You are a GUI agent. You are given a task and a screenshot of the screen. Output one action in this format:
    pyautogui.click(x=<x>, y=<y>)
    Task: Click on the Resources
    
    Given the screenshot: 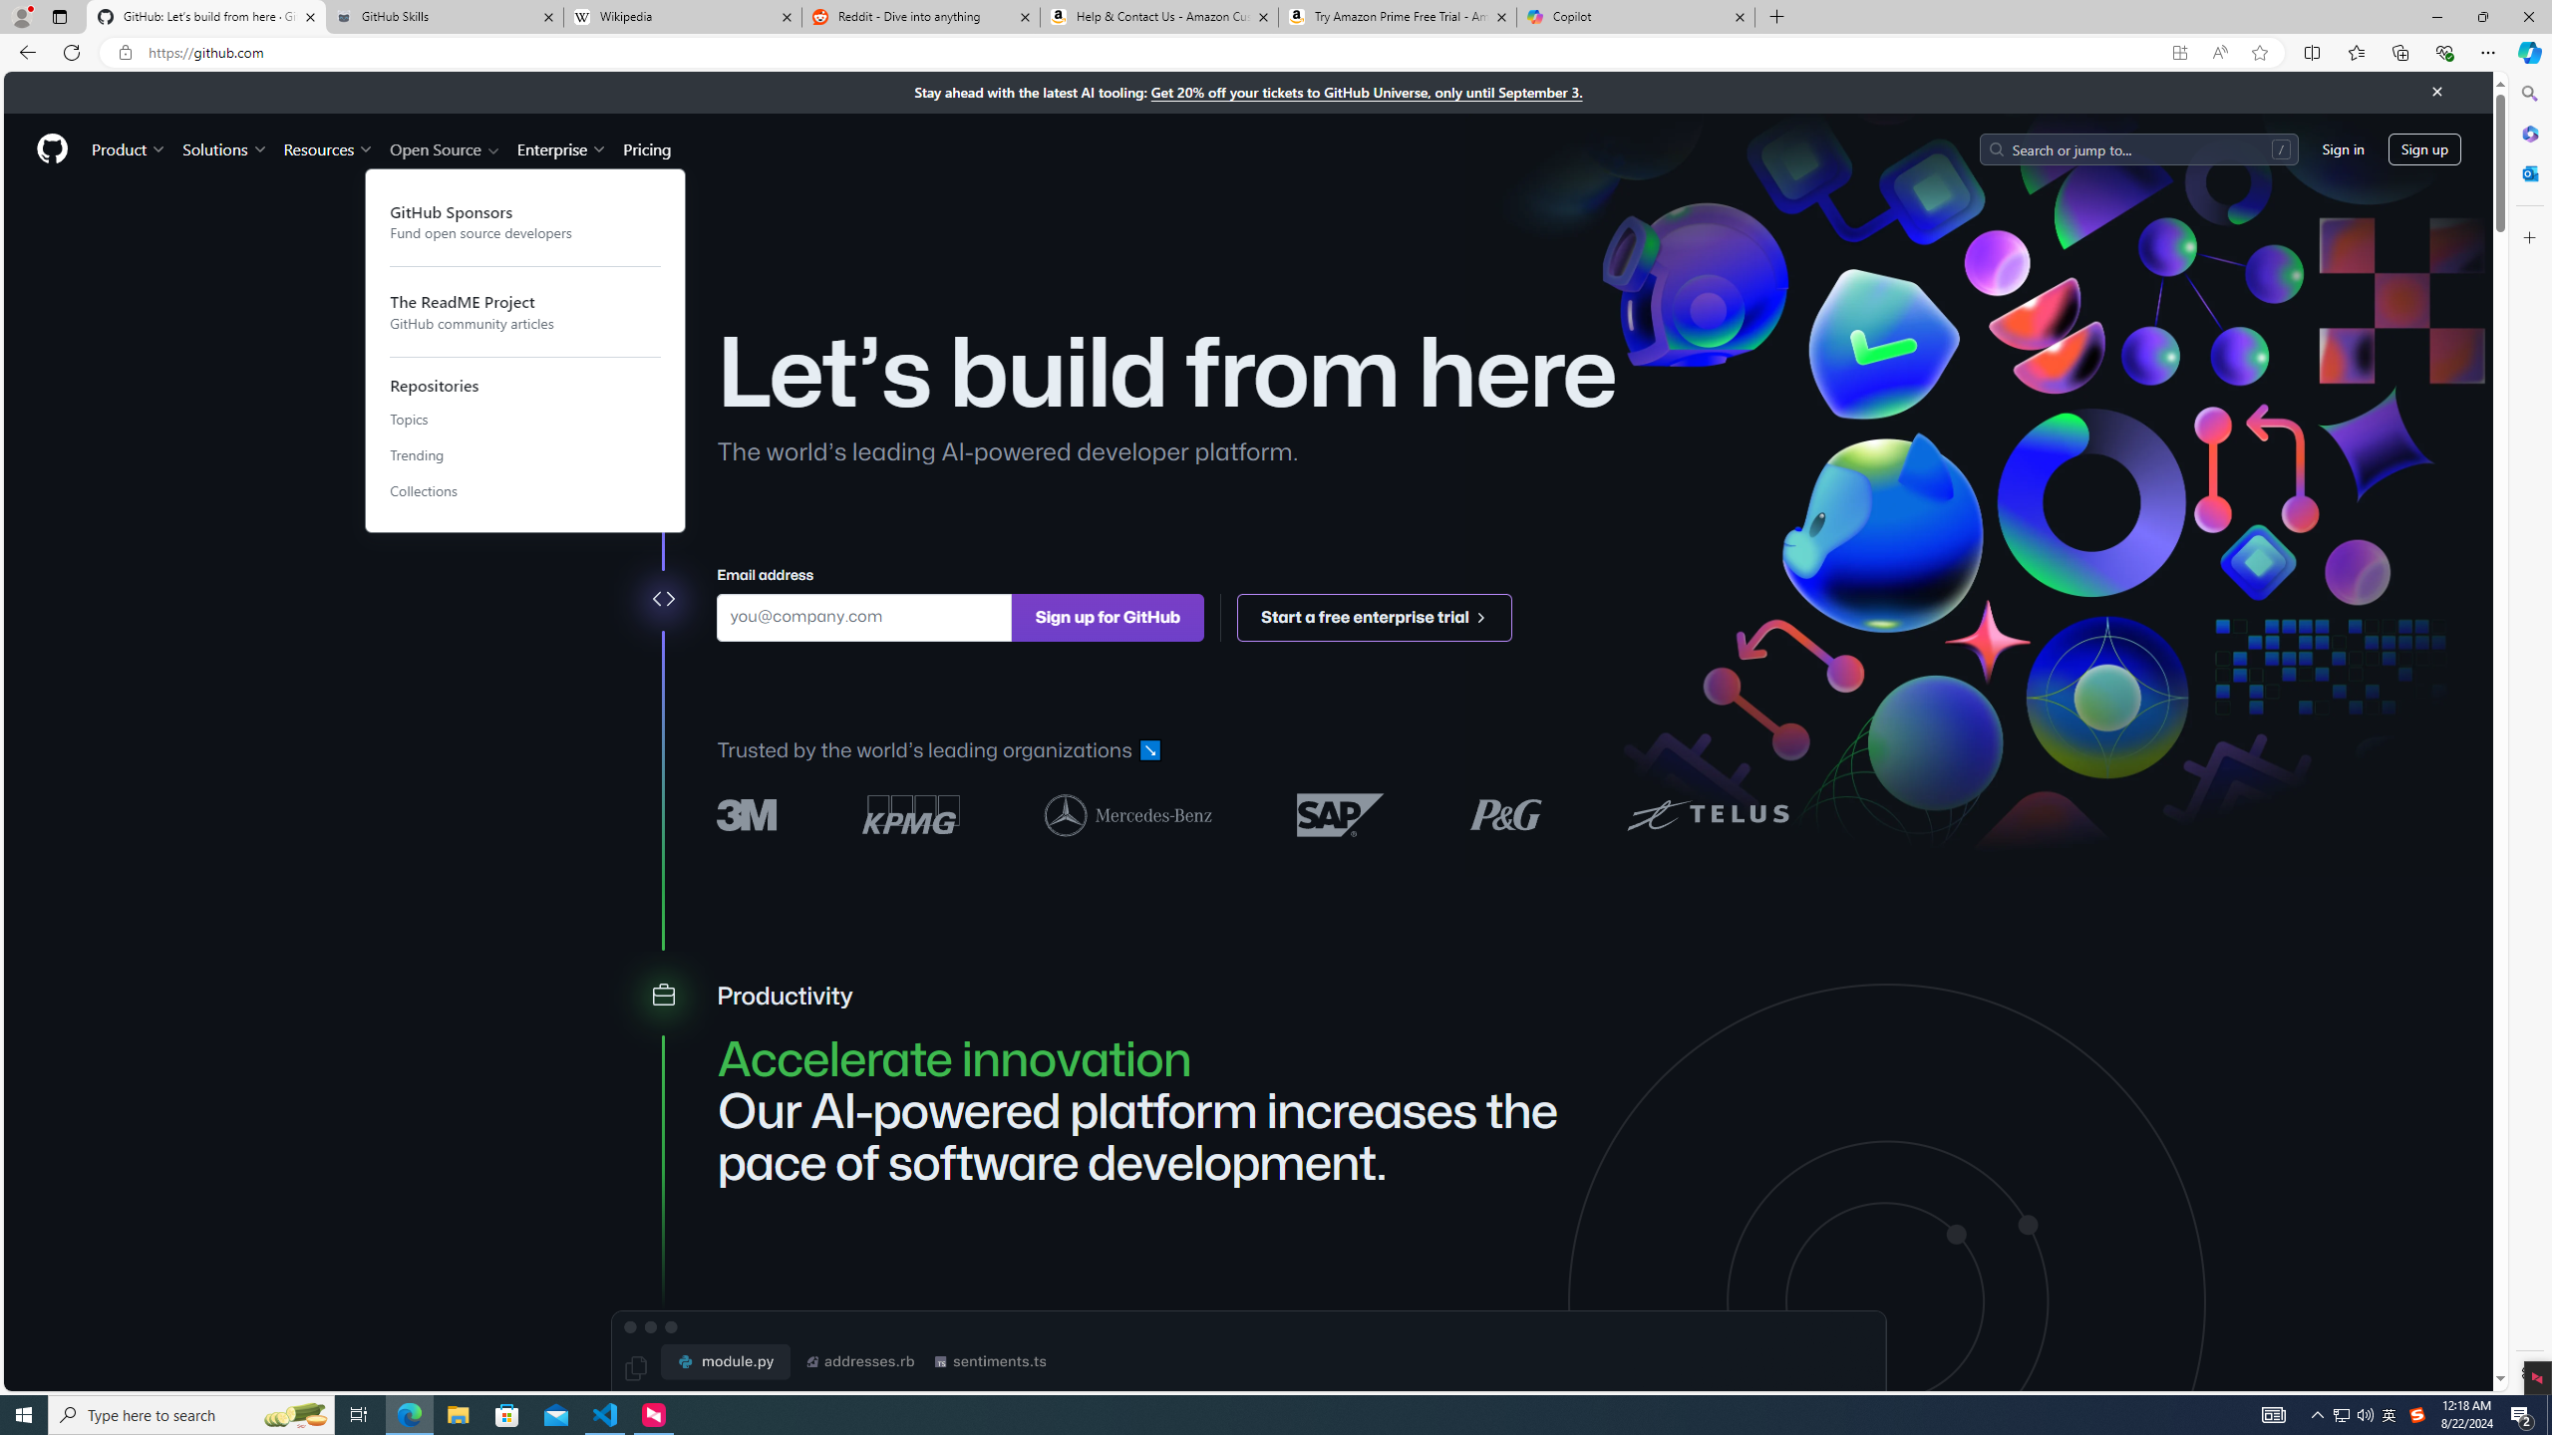 What is the action you would take?
    pyautogui.click(x=329, y=148)
    